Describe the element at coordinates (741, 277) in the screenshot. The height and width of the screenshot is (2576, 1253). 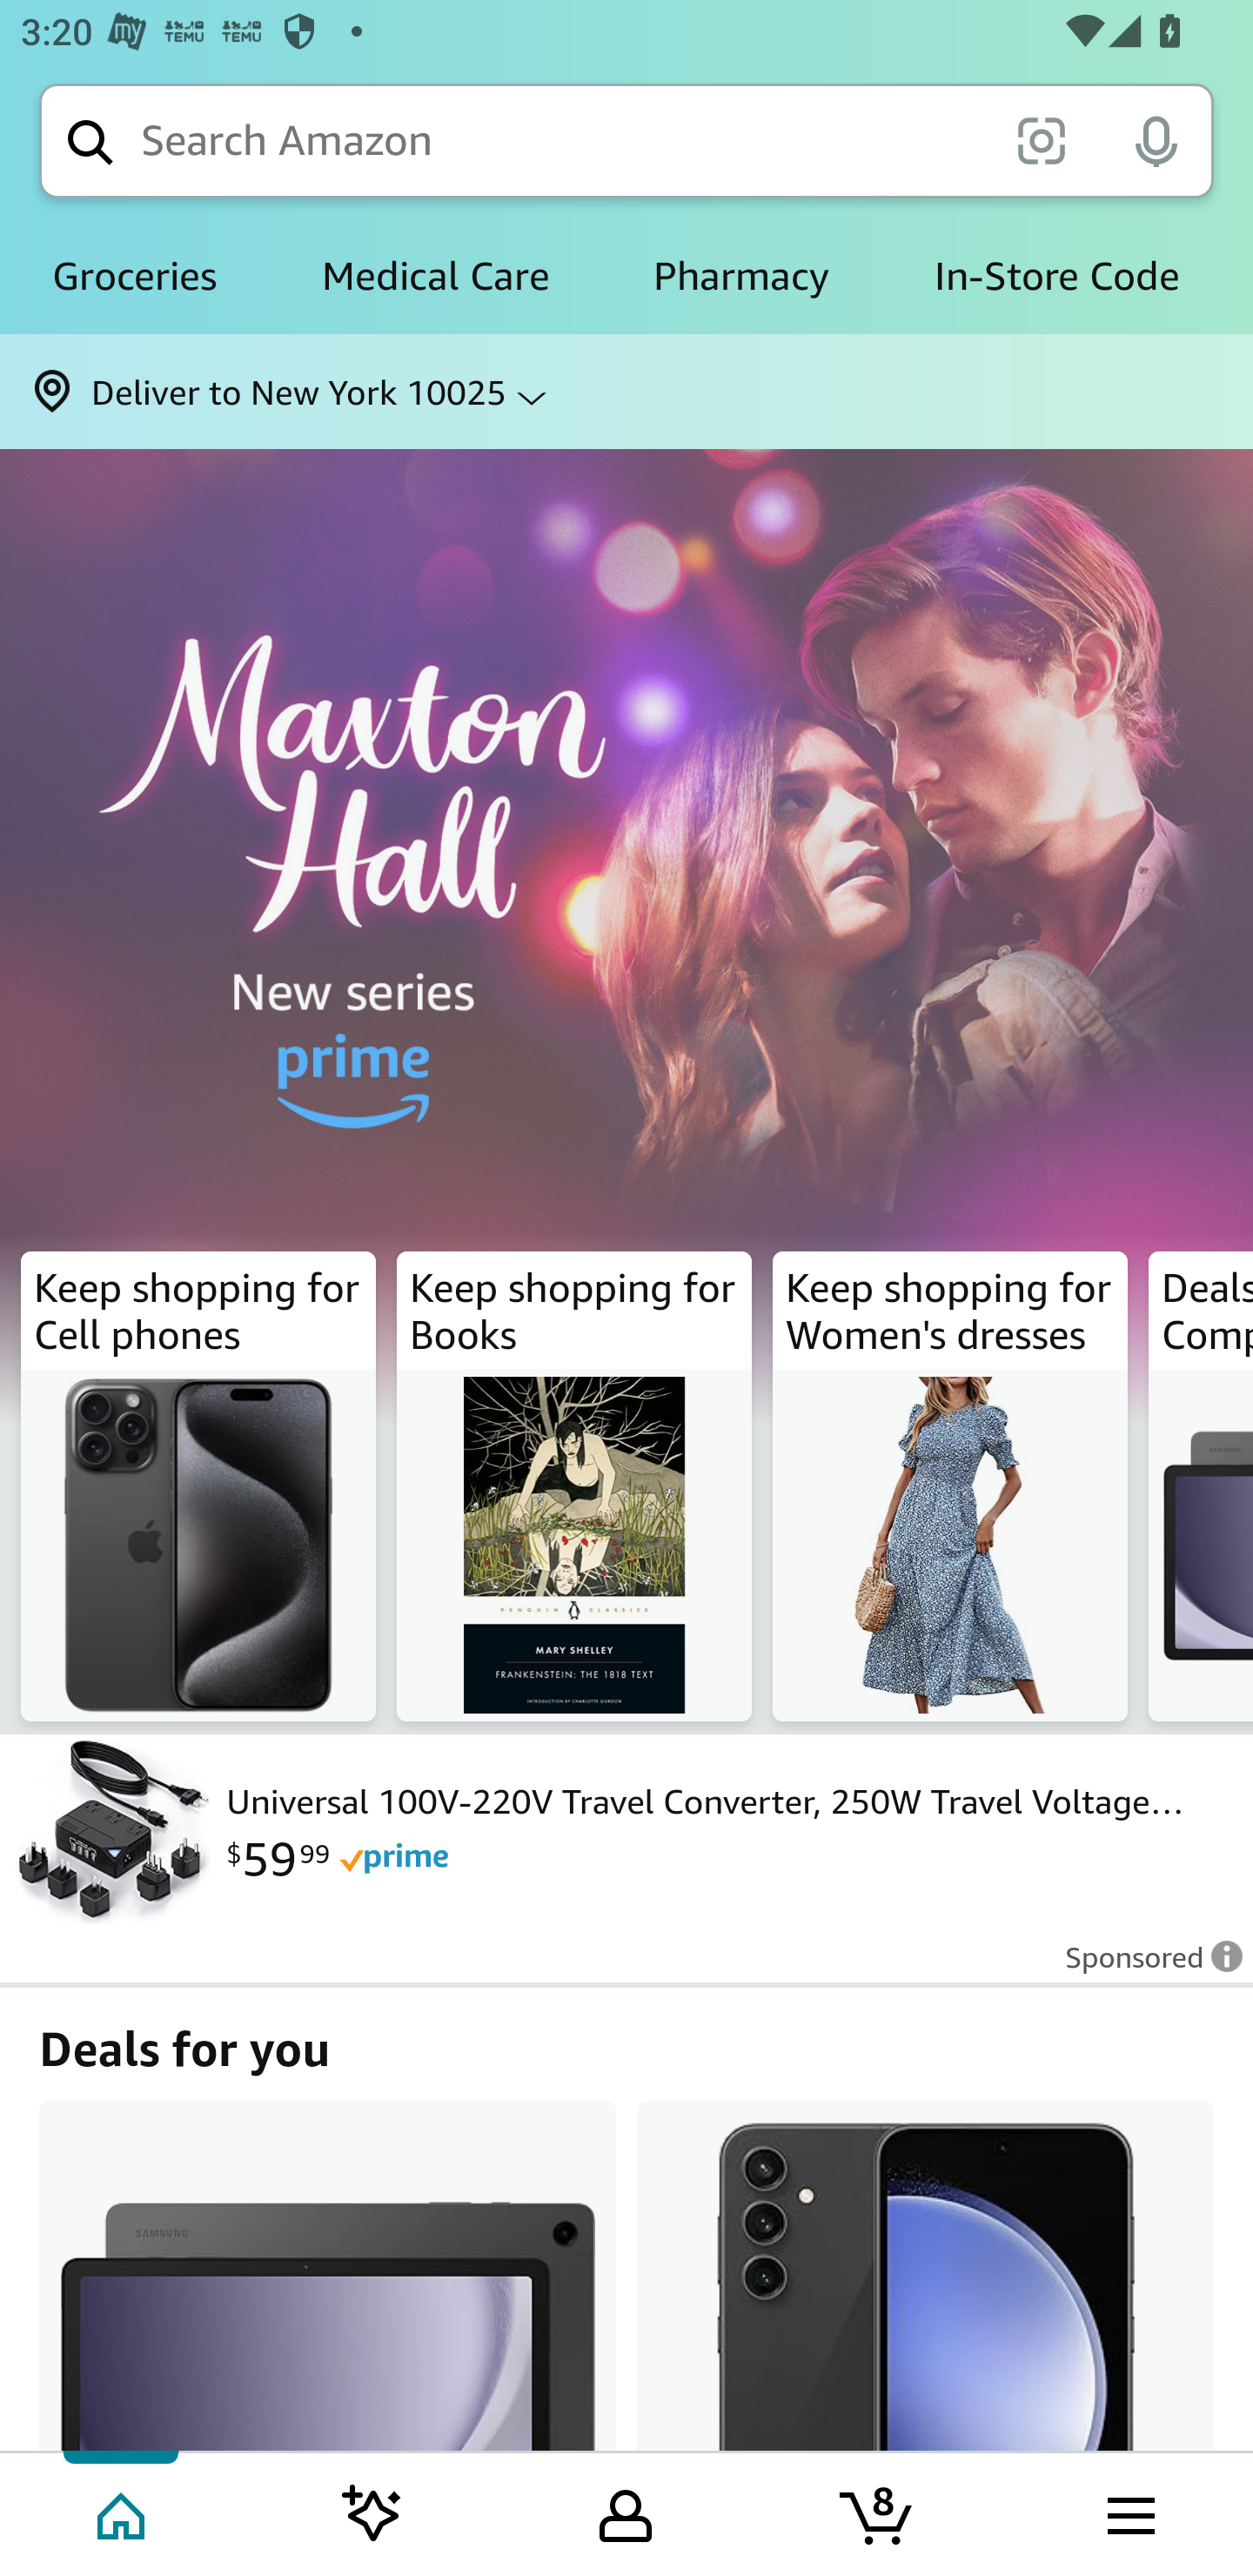
I see `Pharmacy` at that location.